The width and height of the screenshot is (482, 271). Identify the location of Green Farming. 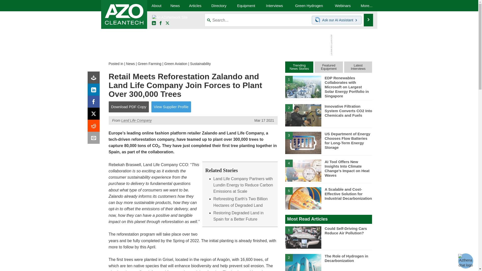
(150, 64).